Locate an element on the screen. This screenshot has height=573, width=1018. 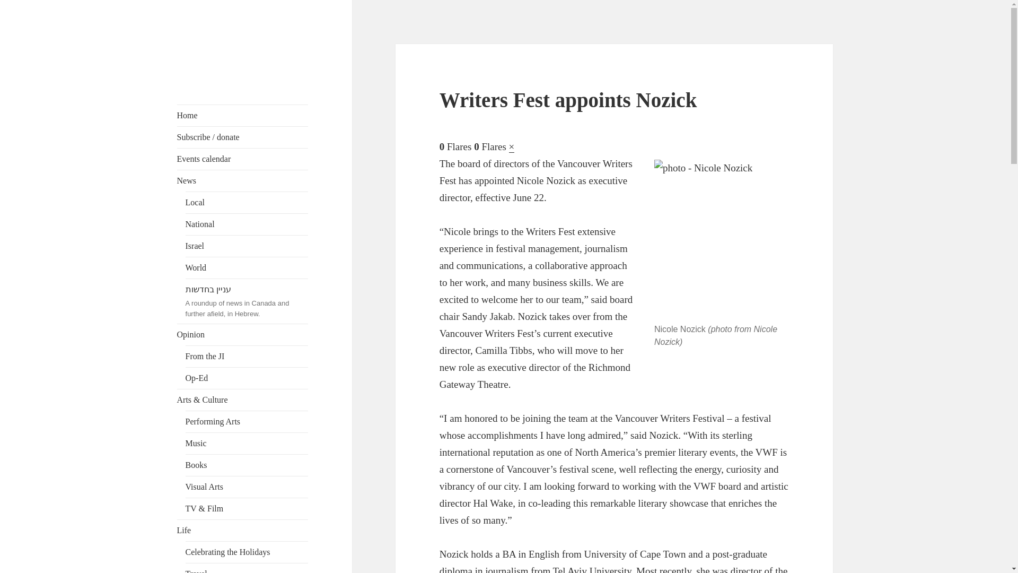
Op-Ed is located at coordinates (247, 378).